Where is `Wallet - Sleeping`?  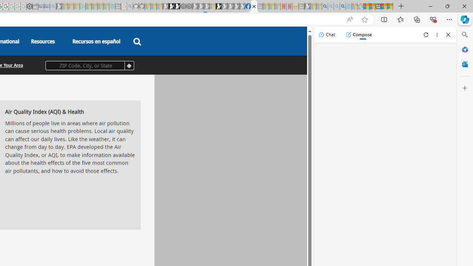
Wallet - Sleeping is located at coordinates (35, 7).